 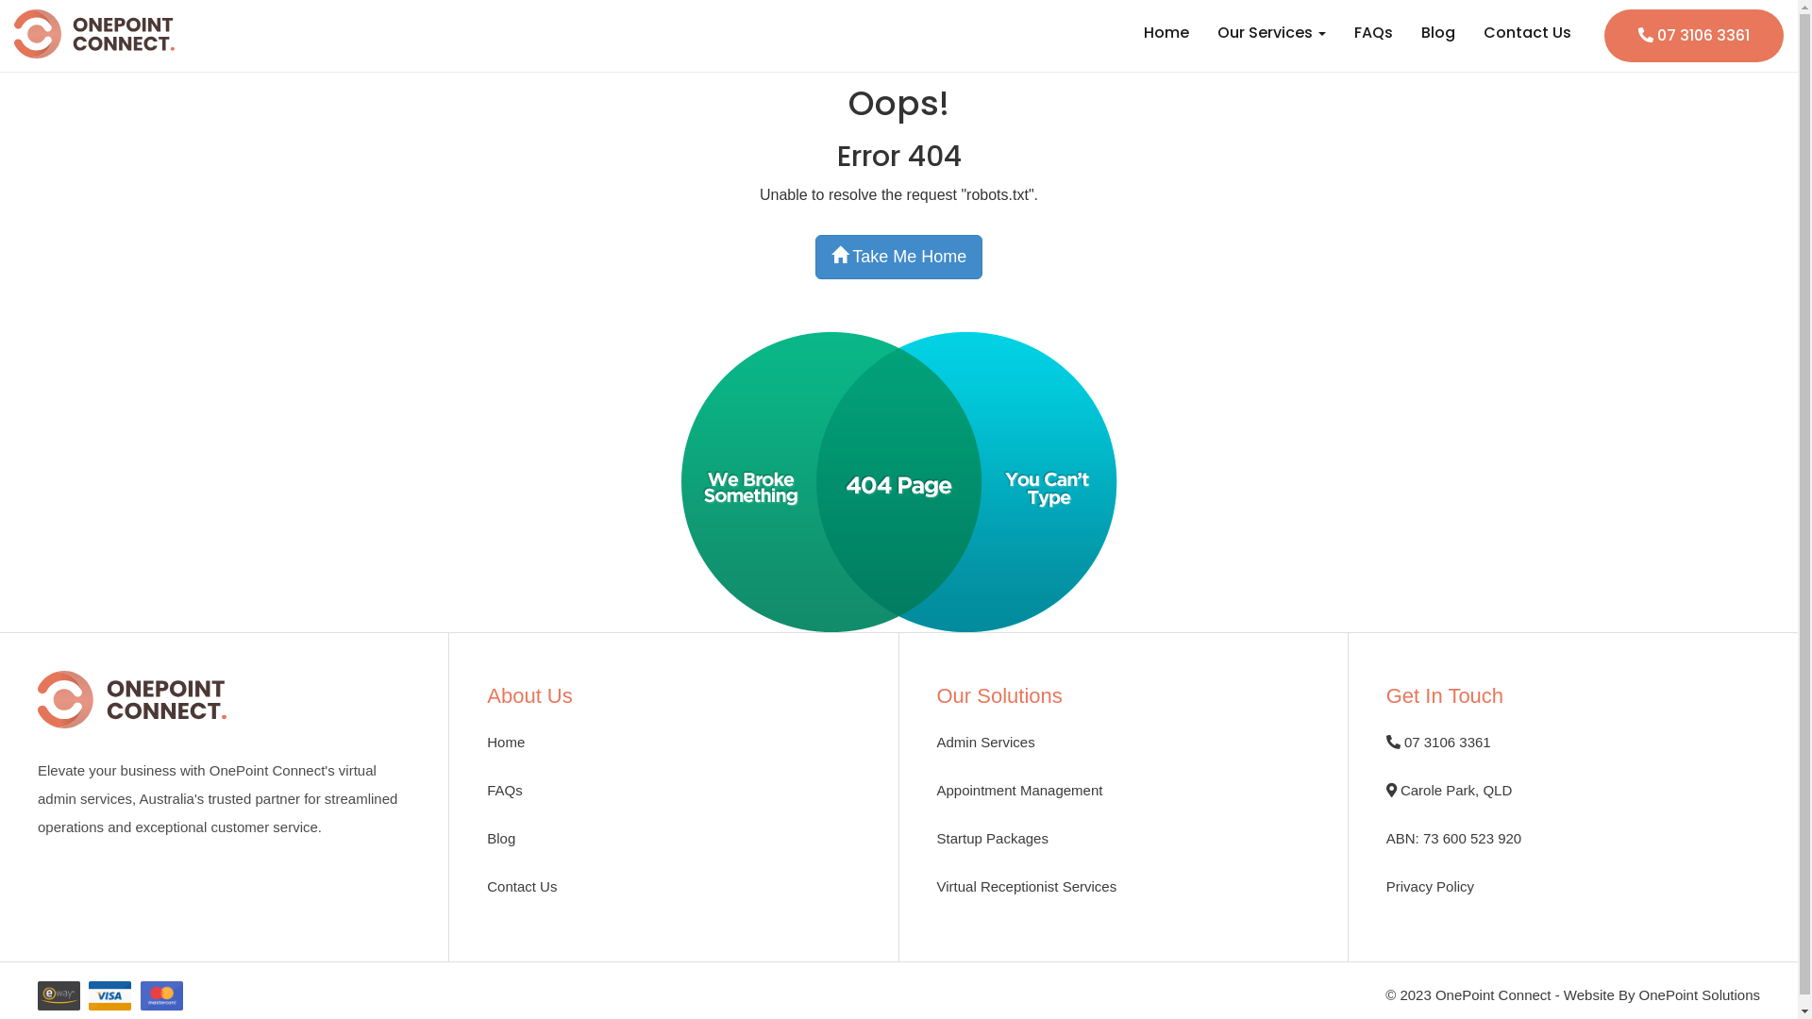 What do you see at coordinates (1527, 33) in the screenshot?
I see `Contact Us` at bounding box center [1527, 33].